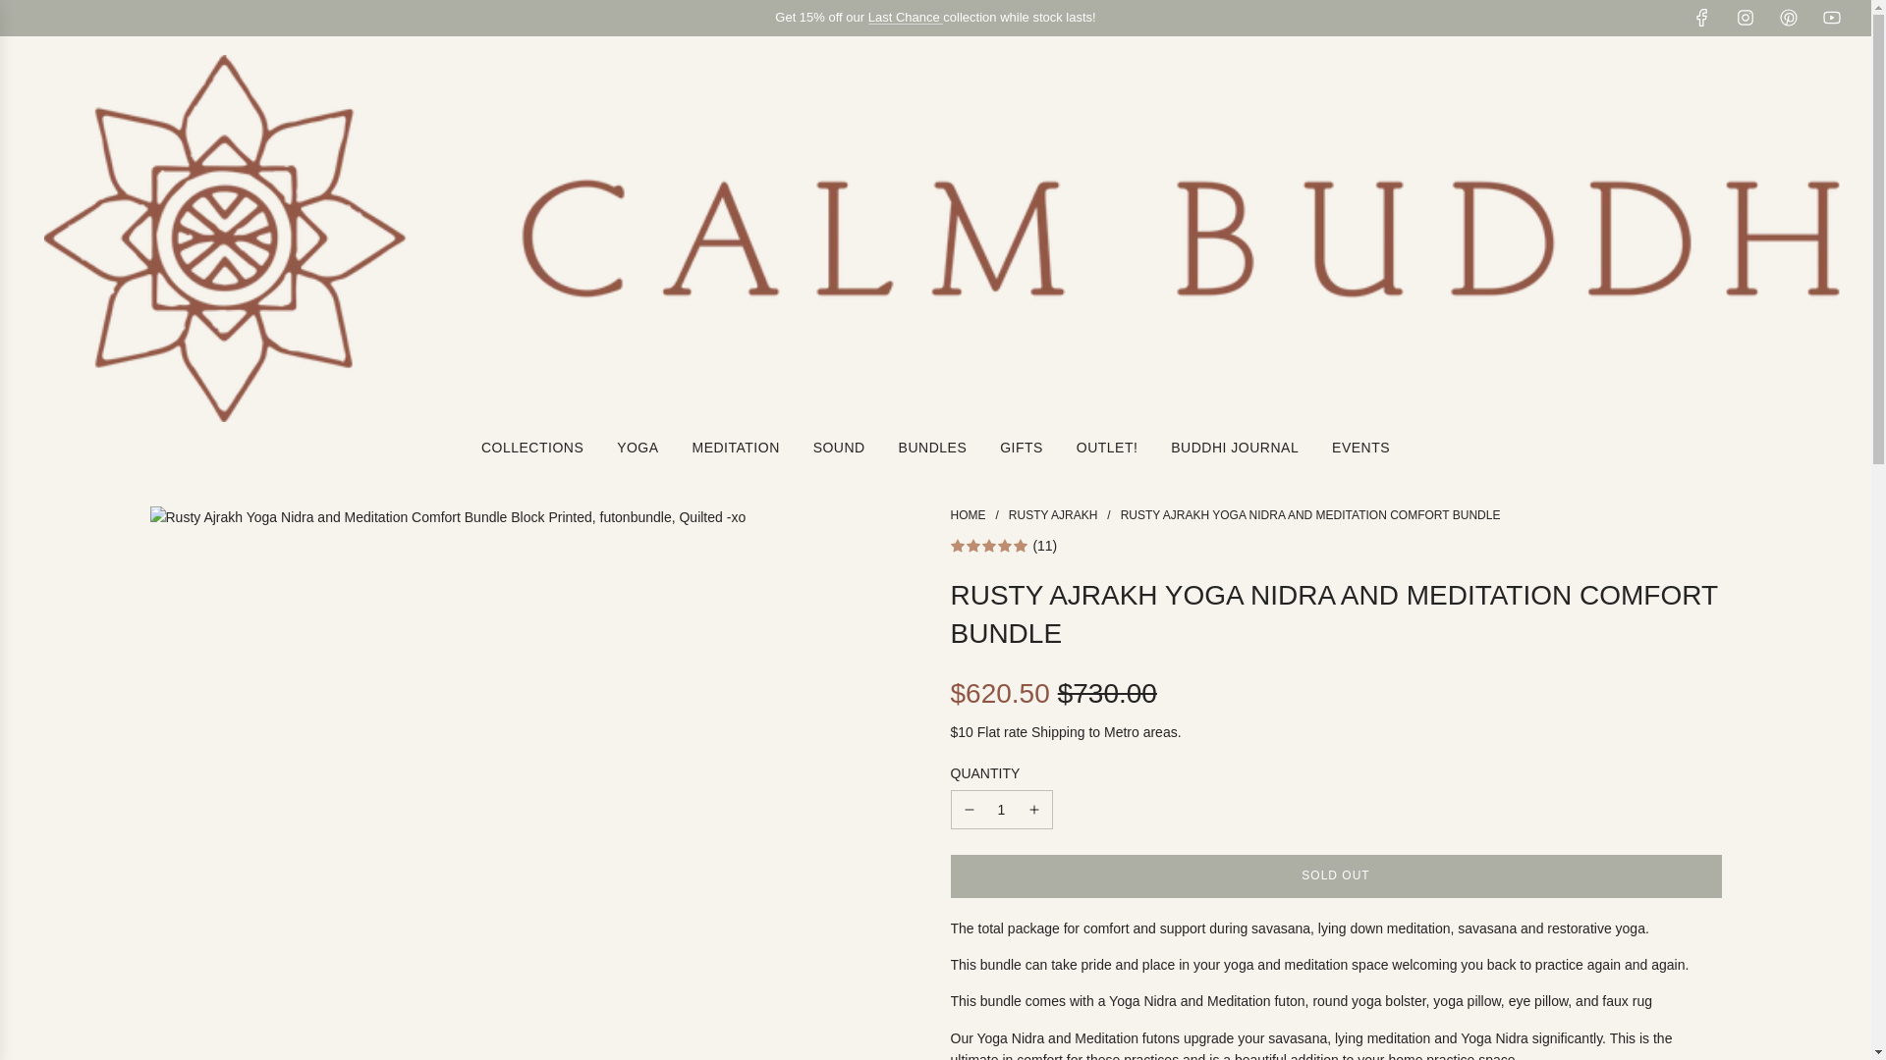 The height and width of the screenshot is (1060, 1886). What do you see at coordinates (969, 515) in the screenshot?
I see `Back to the frontpage` at bounding box center [969, 515].